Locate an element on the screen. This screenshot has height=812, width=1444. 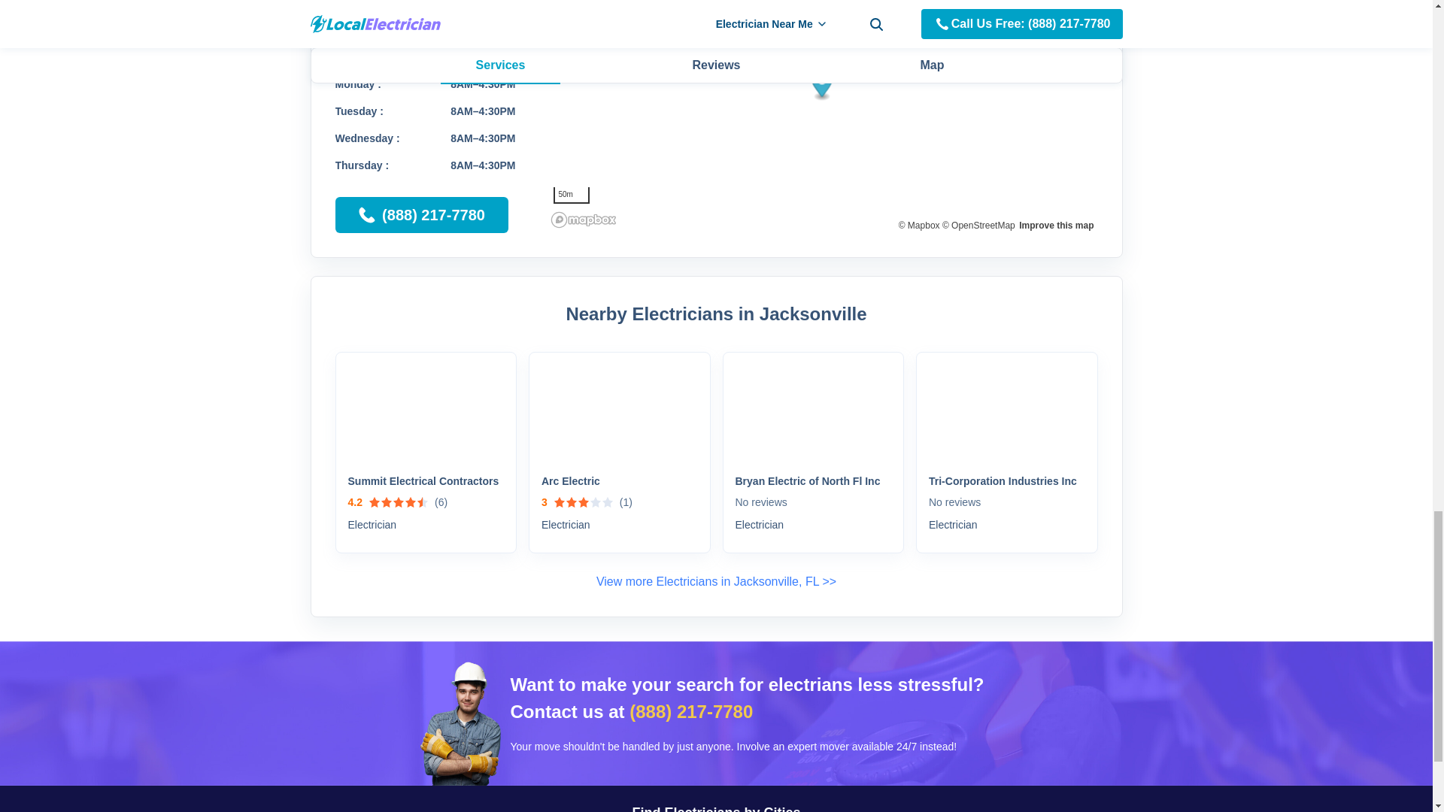
Arc Electric is located at coordinates (620, 481).